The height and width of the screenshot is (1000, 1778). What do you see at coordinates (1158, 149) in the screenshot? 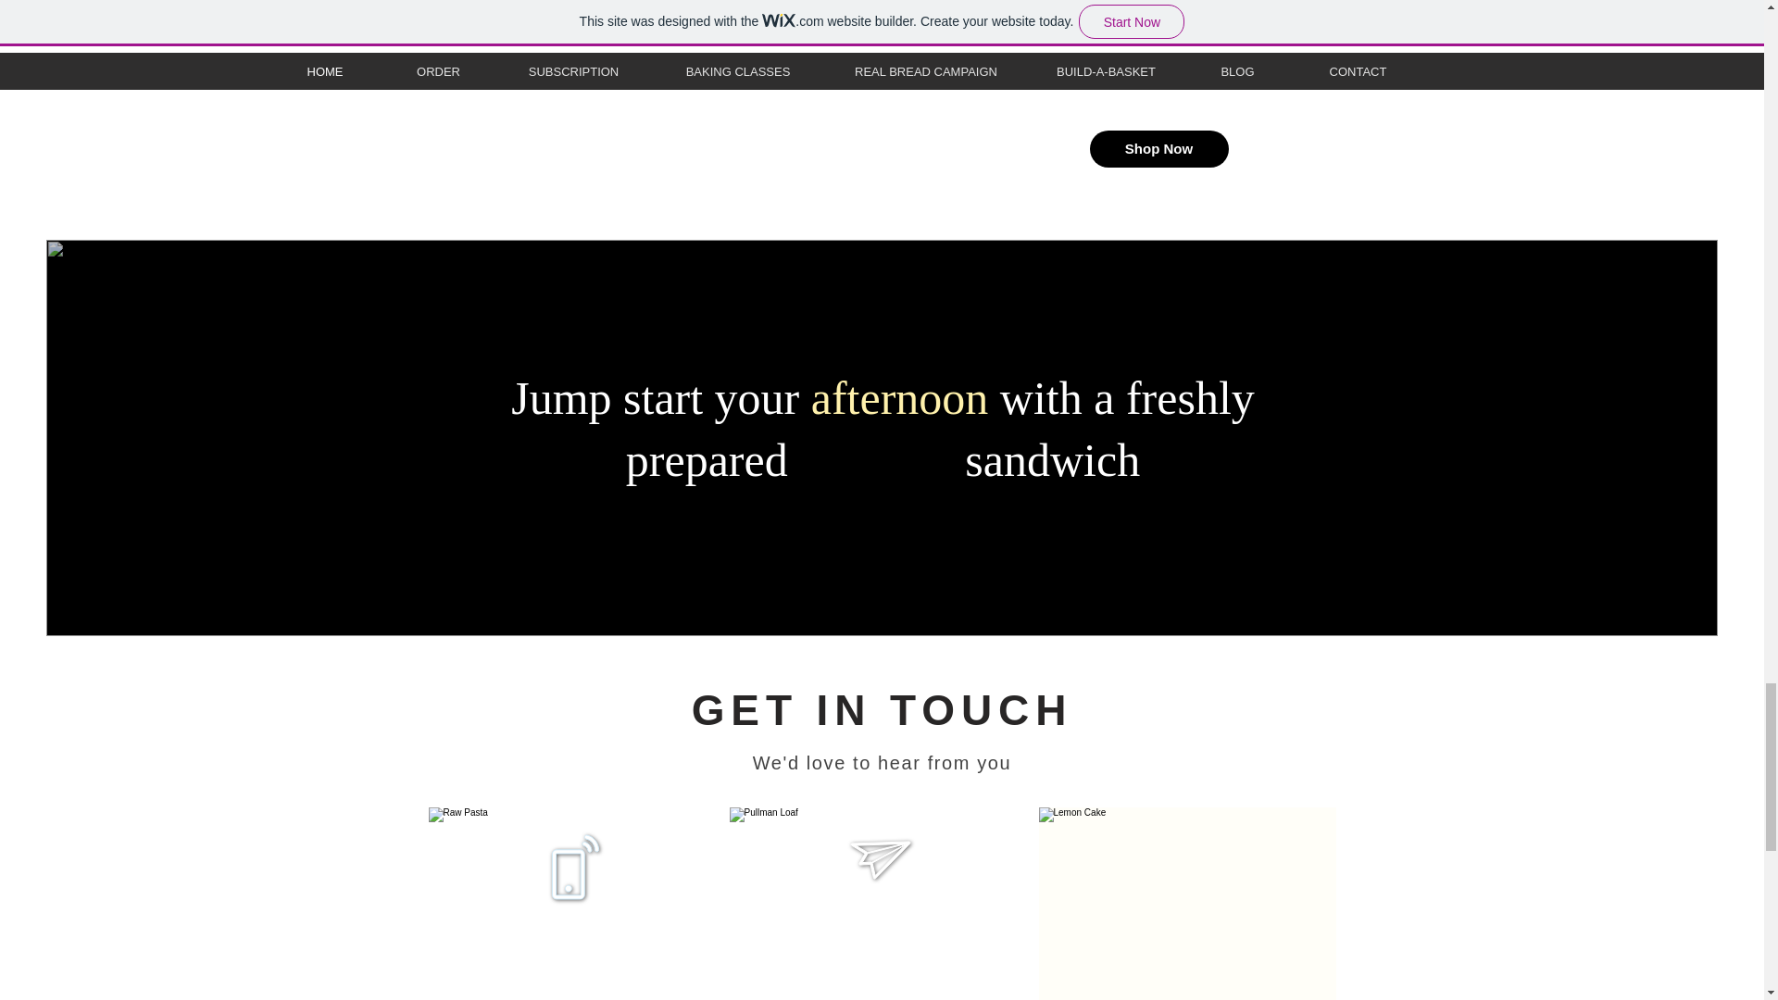
I see `Shop Now` at bounding box center [1158, 149].